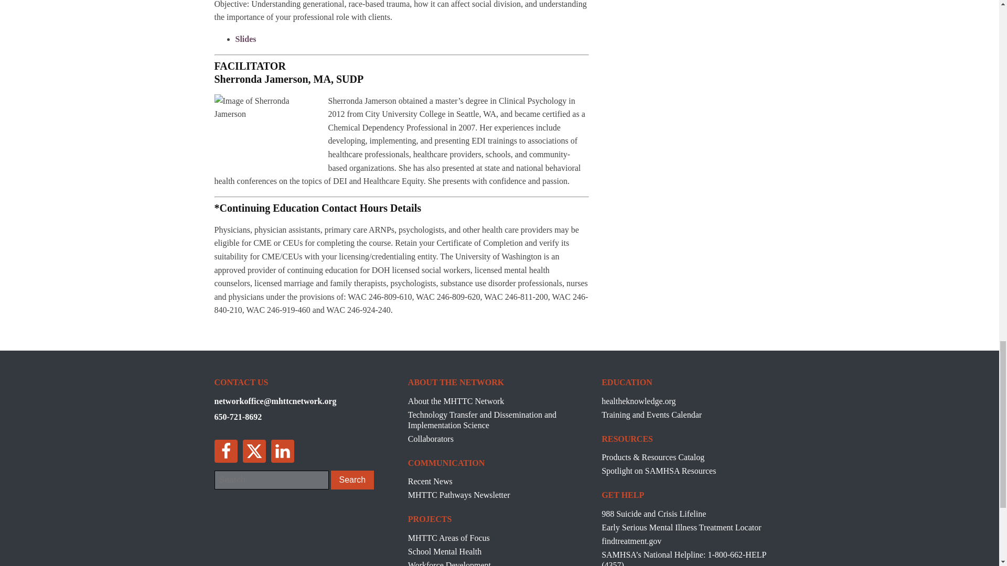 This screenshot has height=566, width=1007. What do you see at coordinates (351, 480) in the screenshot?
I see `Search` at bounding box center [351, 480].